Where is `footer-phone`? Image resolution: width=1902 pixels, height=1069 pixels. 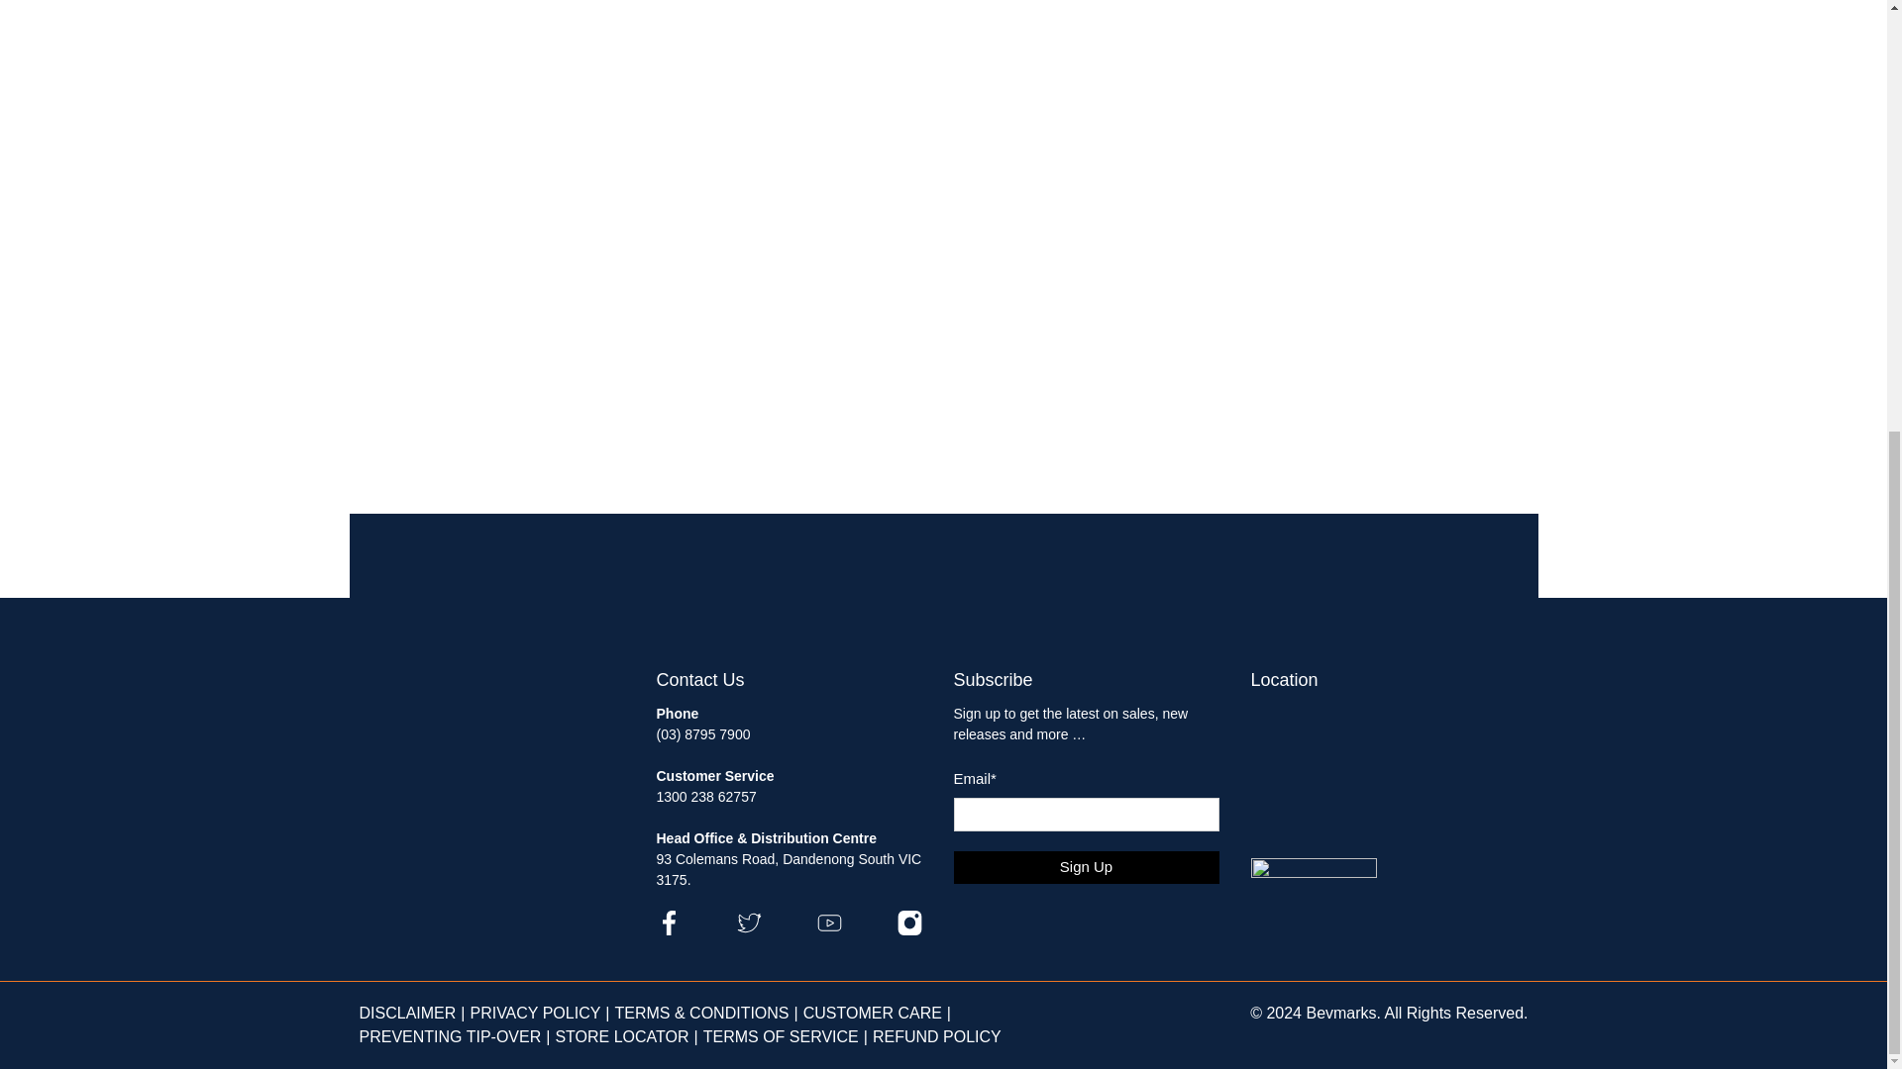
footer-phone is located at coordinates (702, 744).